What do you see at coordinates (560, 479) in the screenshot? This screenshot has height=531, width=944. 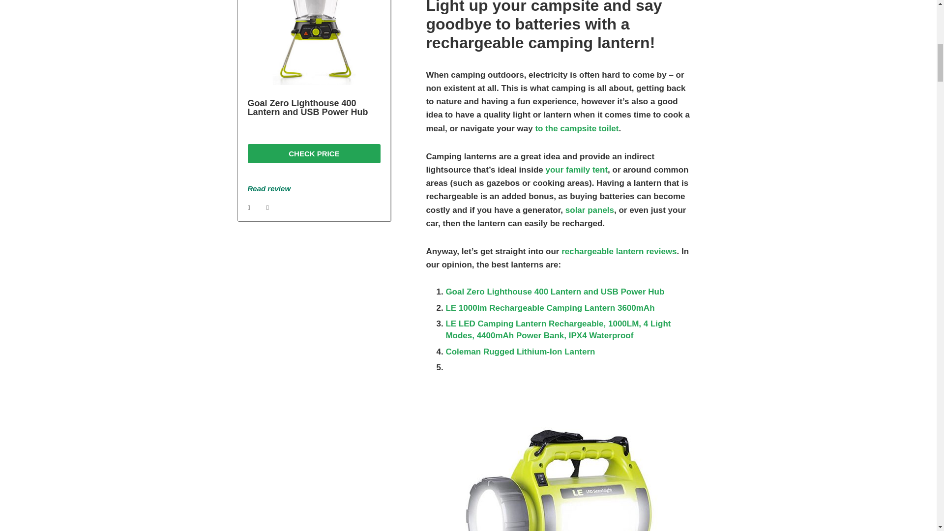 I see `LE-1000-Lumen-Rechargeable-Camping-Lantern-large` at bounding box center [560, 479].